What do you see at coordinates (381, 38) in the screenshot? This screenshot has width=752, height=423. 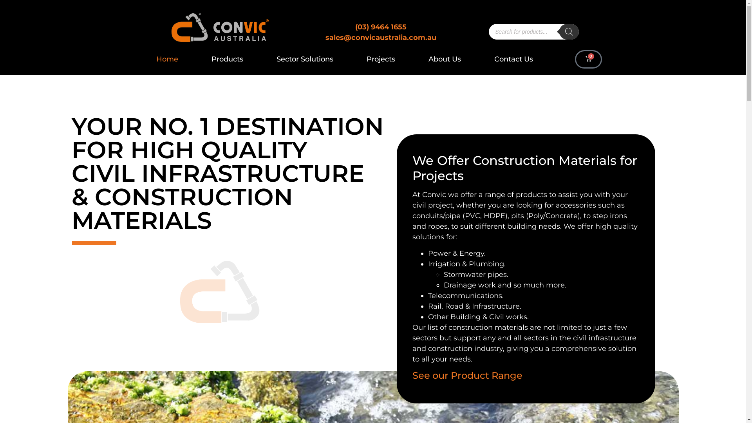 I see `sales@convicaustralia.com.au` at bounding box center [381, 38].